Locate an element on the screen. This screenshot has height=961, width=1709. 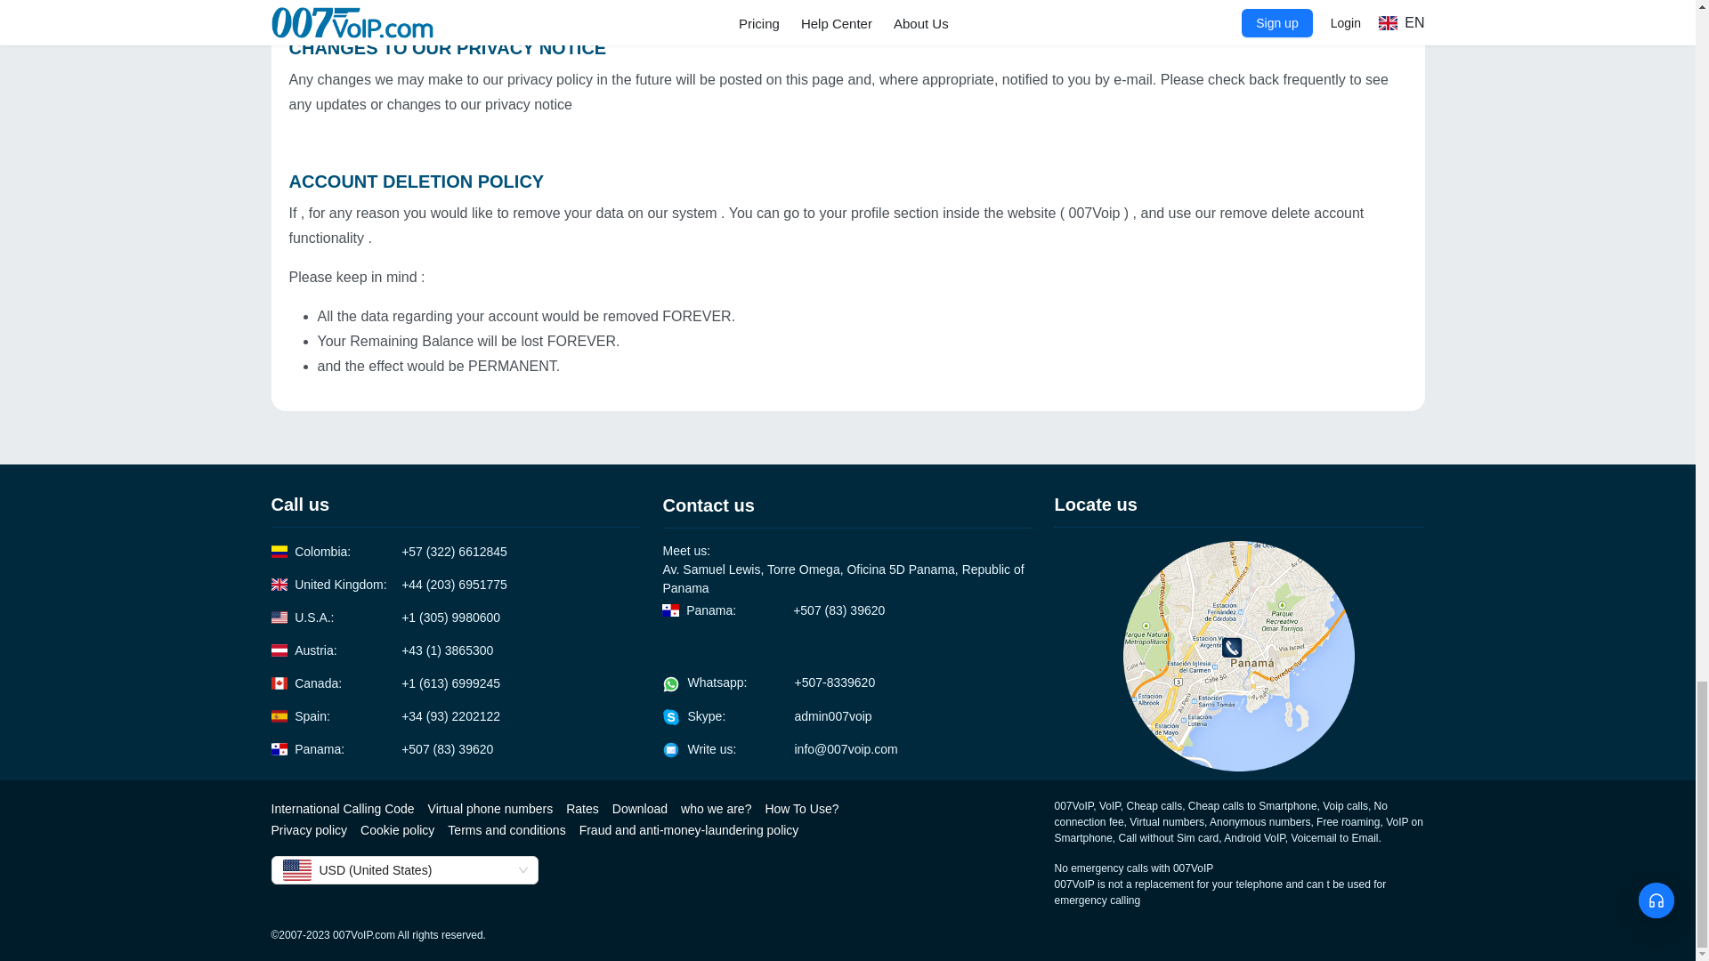
Rates is located at coordinates (582, 808).